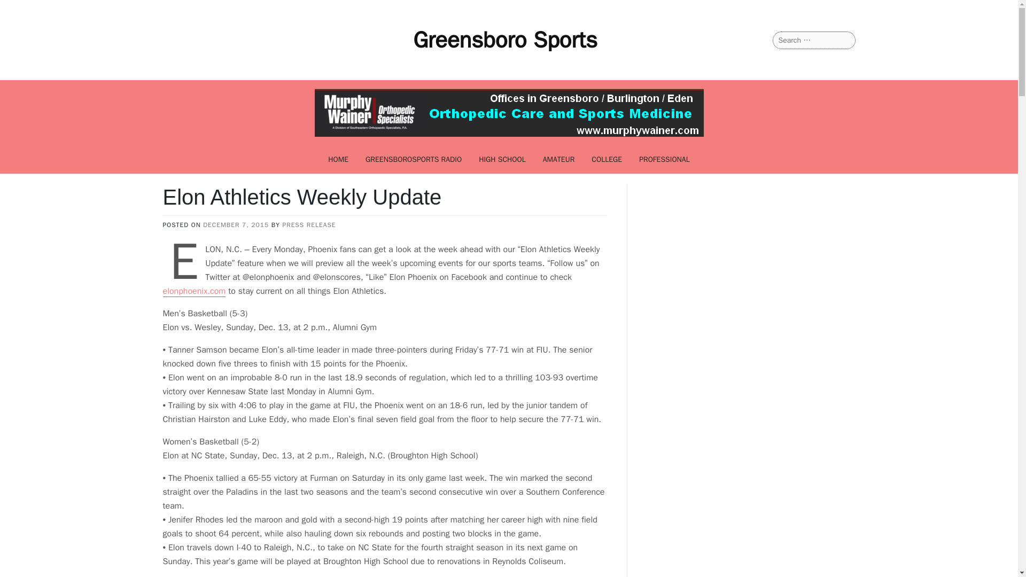  What do you see at coordinates (665, 159) in the screenshot?
I see `PROFESSIONAL` at bounding box center [665, 159].